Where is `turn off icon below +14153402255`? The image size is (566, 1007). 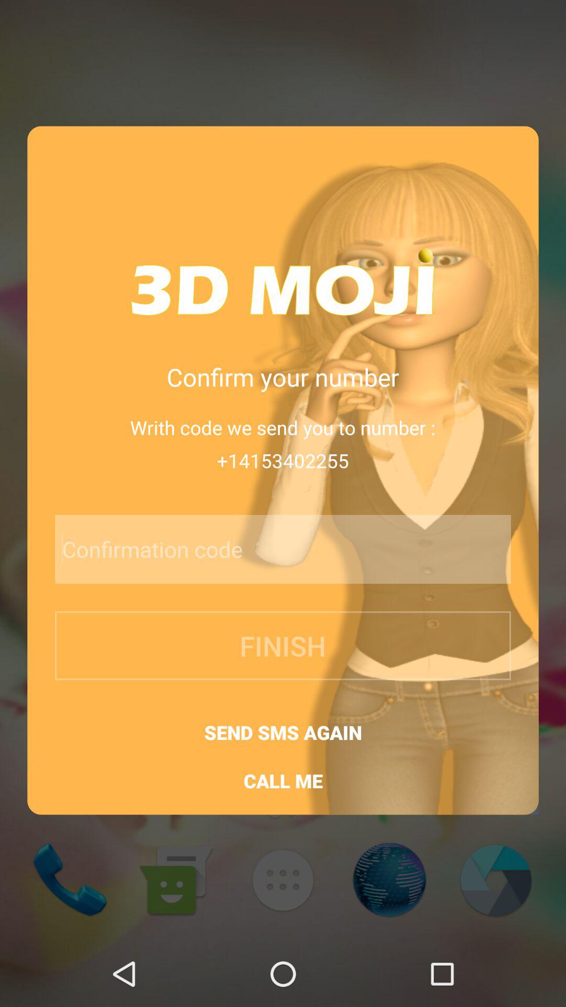 turn off icon below +14153402255 is located at coordinates (255, 549).